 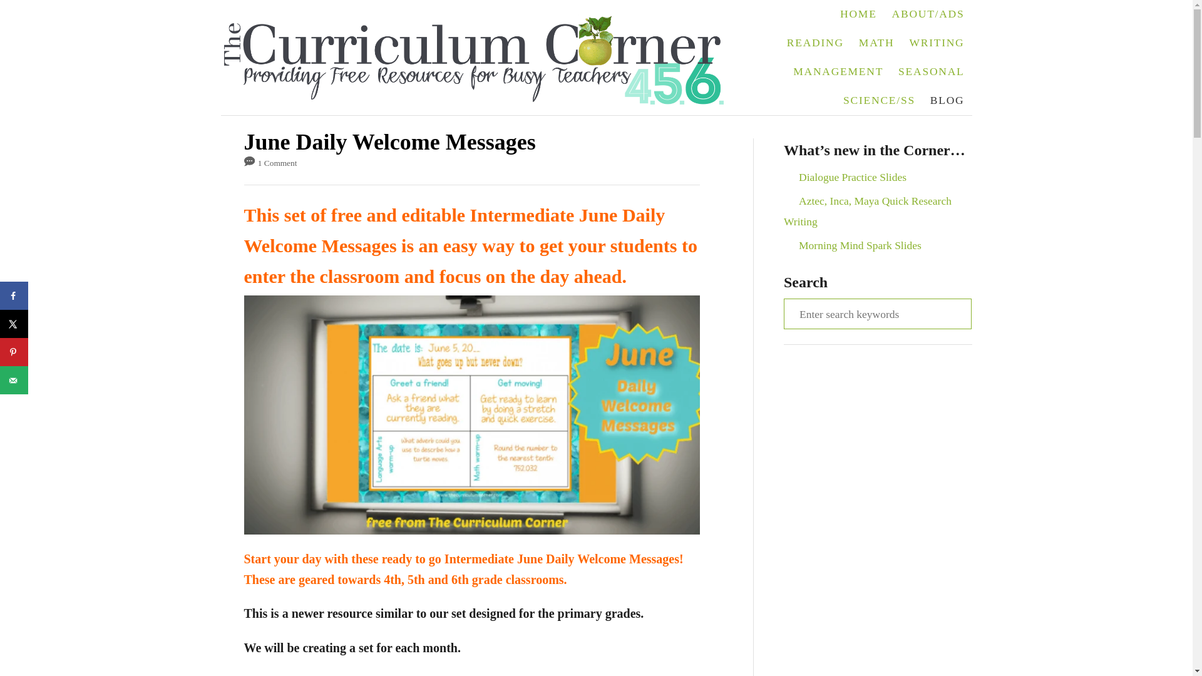 I want to click on HOME, so click(x=859, y=14).